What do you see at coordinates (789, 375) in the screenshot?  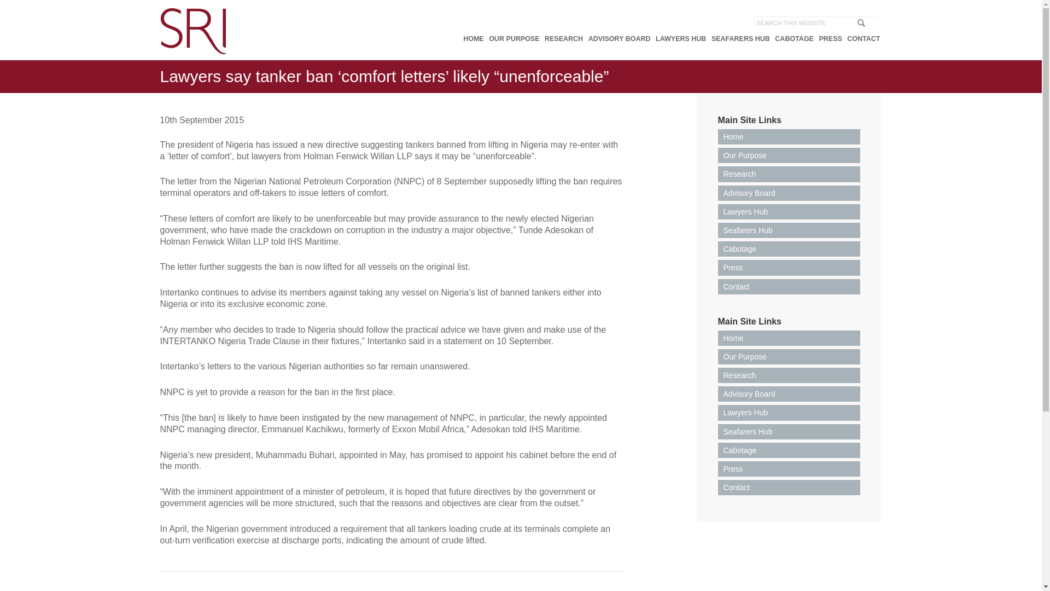 I see `Research` at bounding box center [789, 375].